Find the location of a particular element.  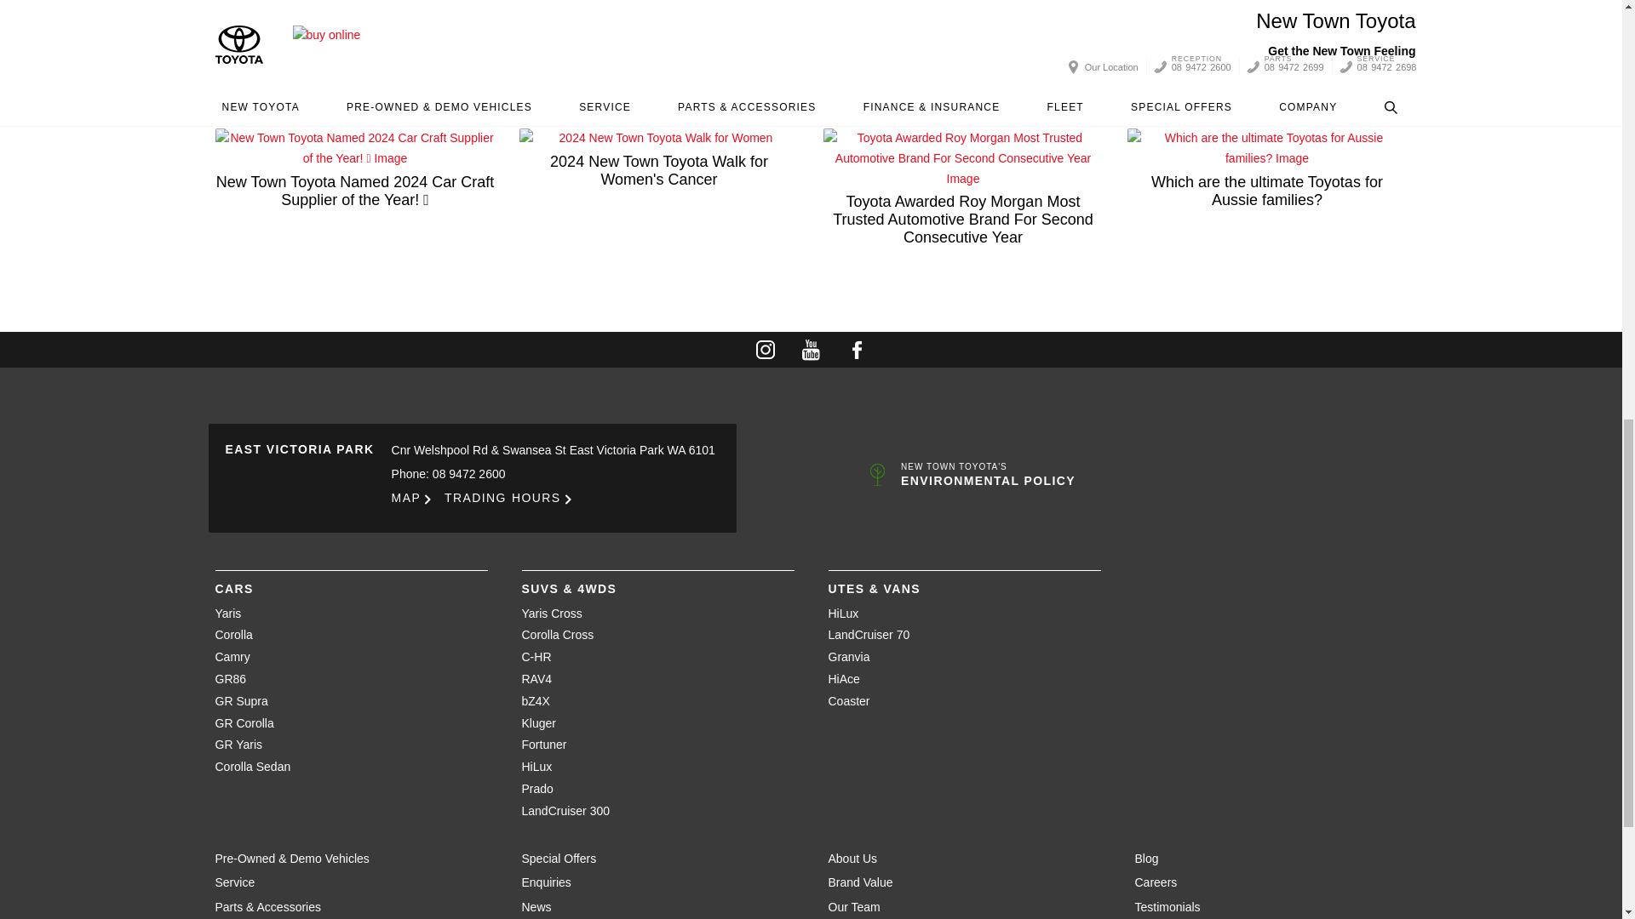

Twitter is located at coordinates (1399, 85).